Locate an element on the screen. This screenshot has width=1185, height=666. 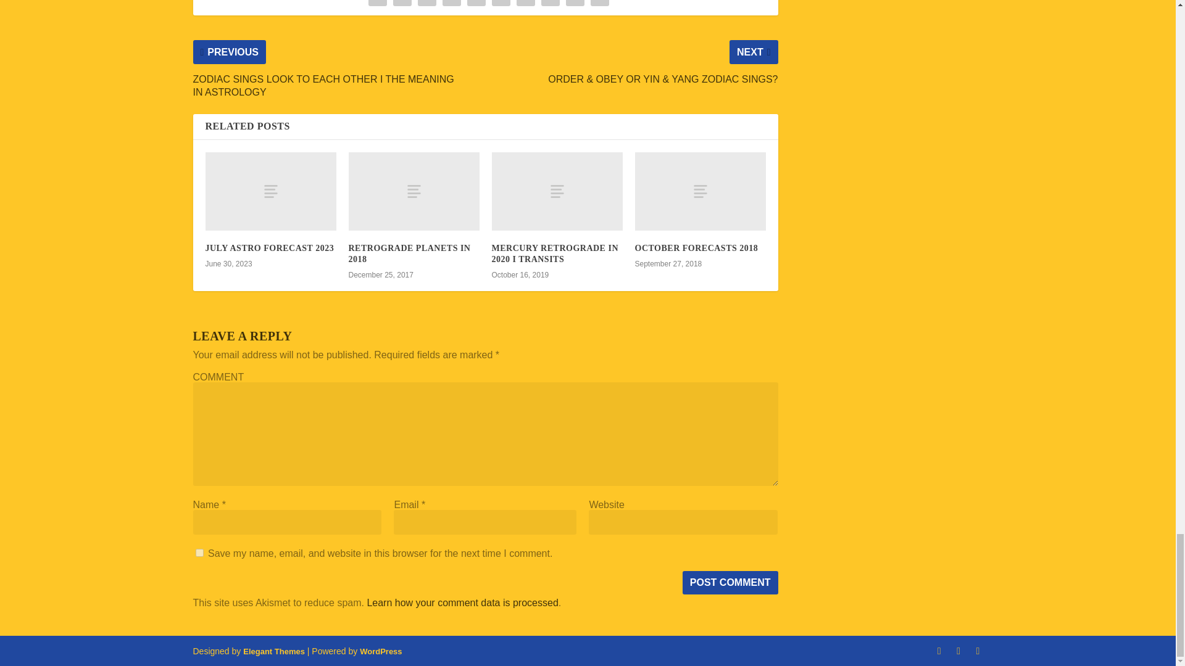
yes is located at coordinates (199, 553).